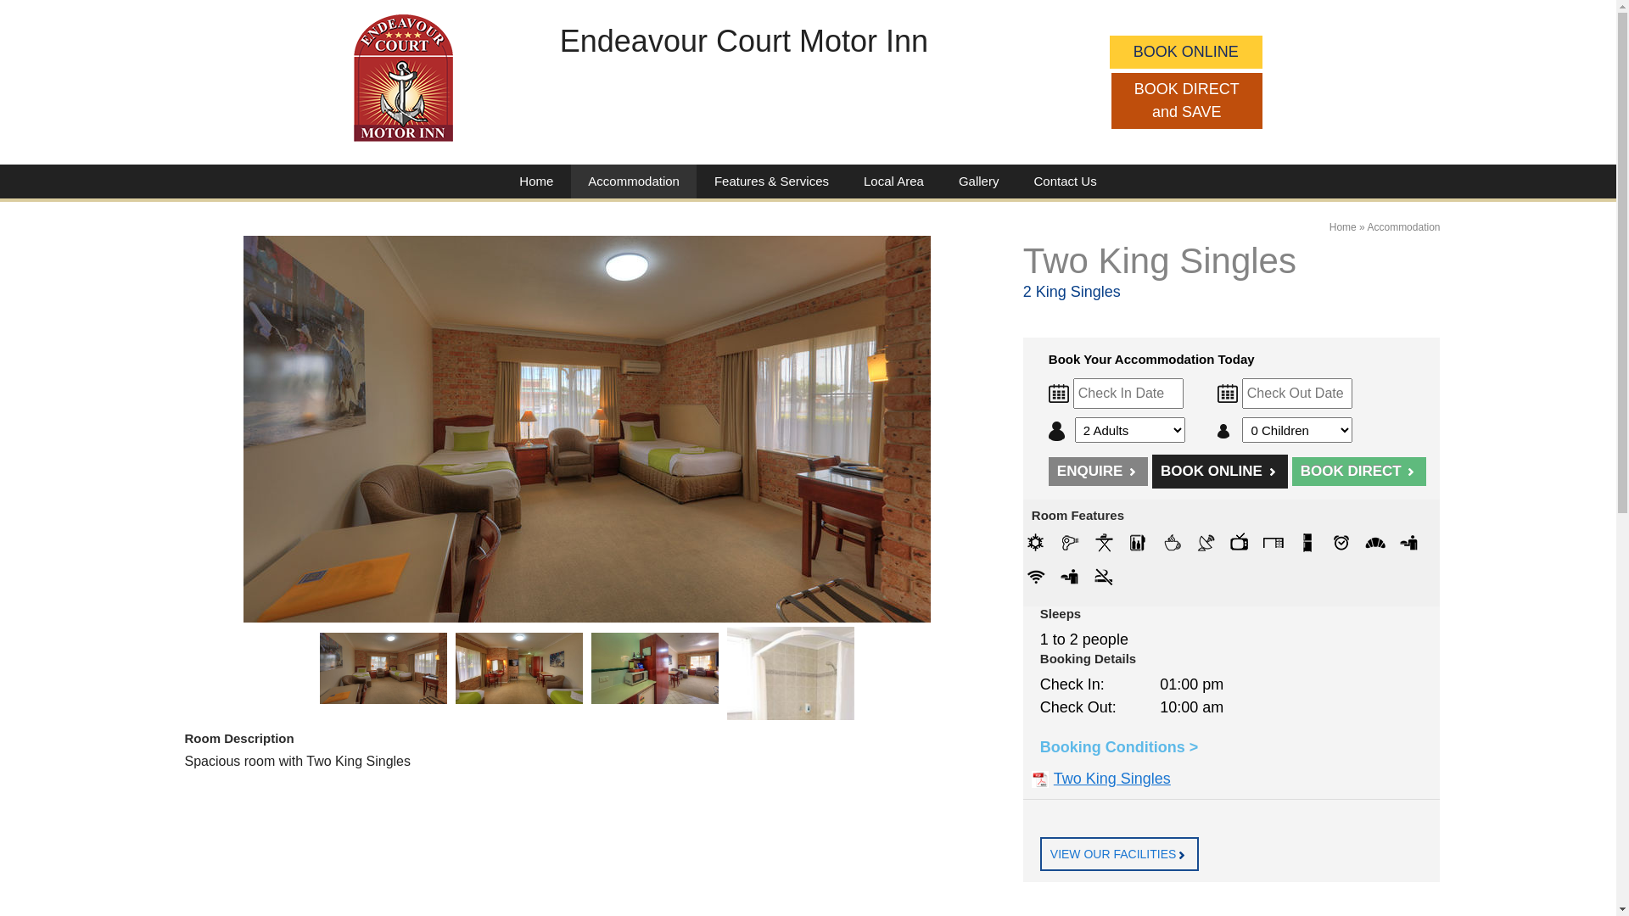  Describe the element at coordinates (1307, 543) in the screenshot. I see `Fridge` at that location.